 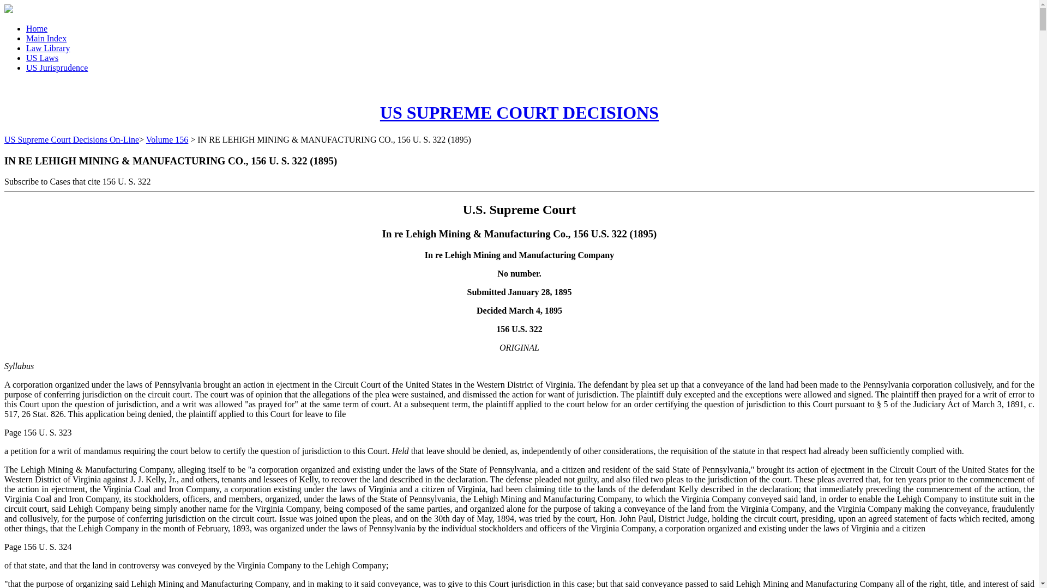 What do you see at coordinates (519, 112) in the screenshot?
I see `US SUPREME COURT DECISIONS` at bounding box center [519, 112].